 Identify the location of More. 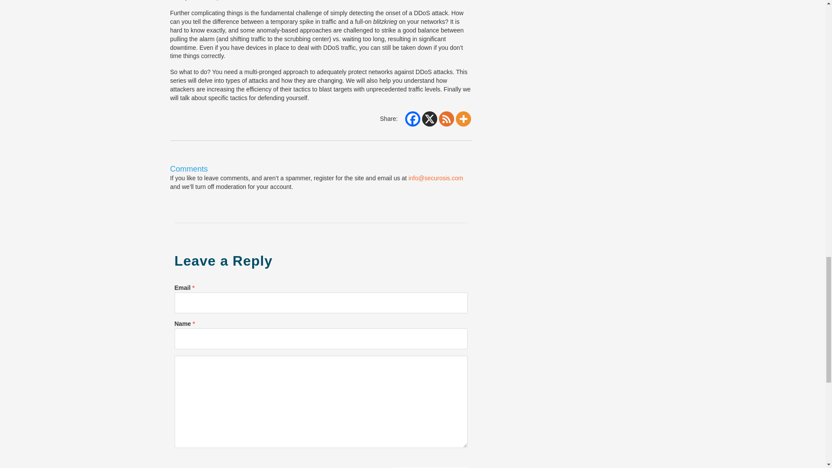
(463, 119).